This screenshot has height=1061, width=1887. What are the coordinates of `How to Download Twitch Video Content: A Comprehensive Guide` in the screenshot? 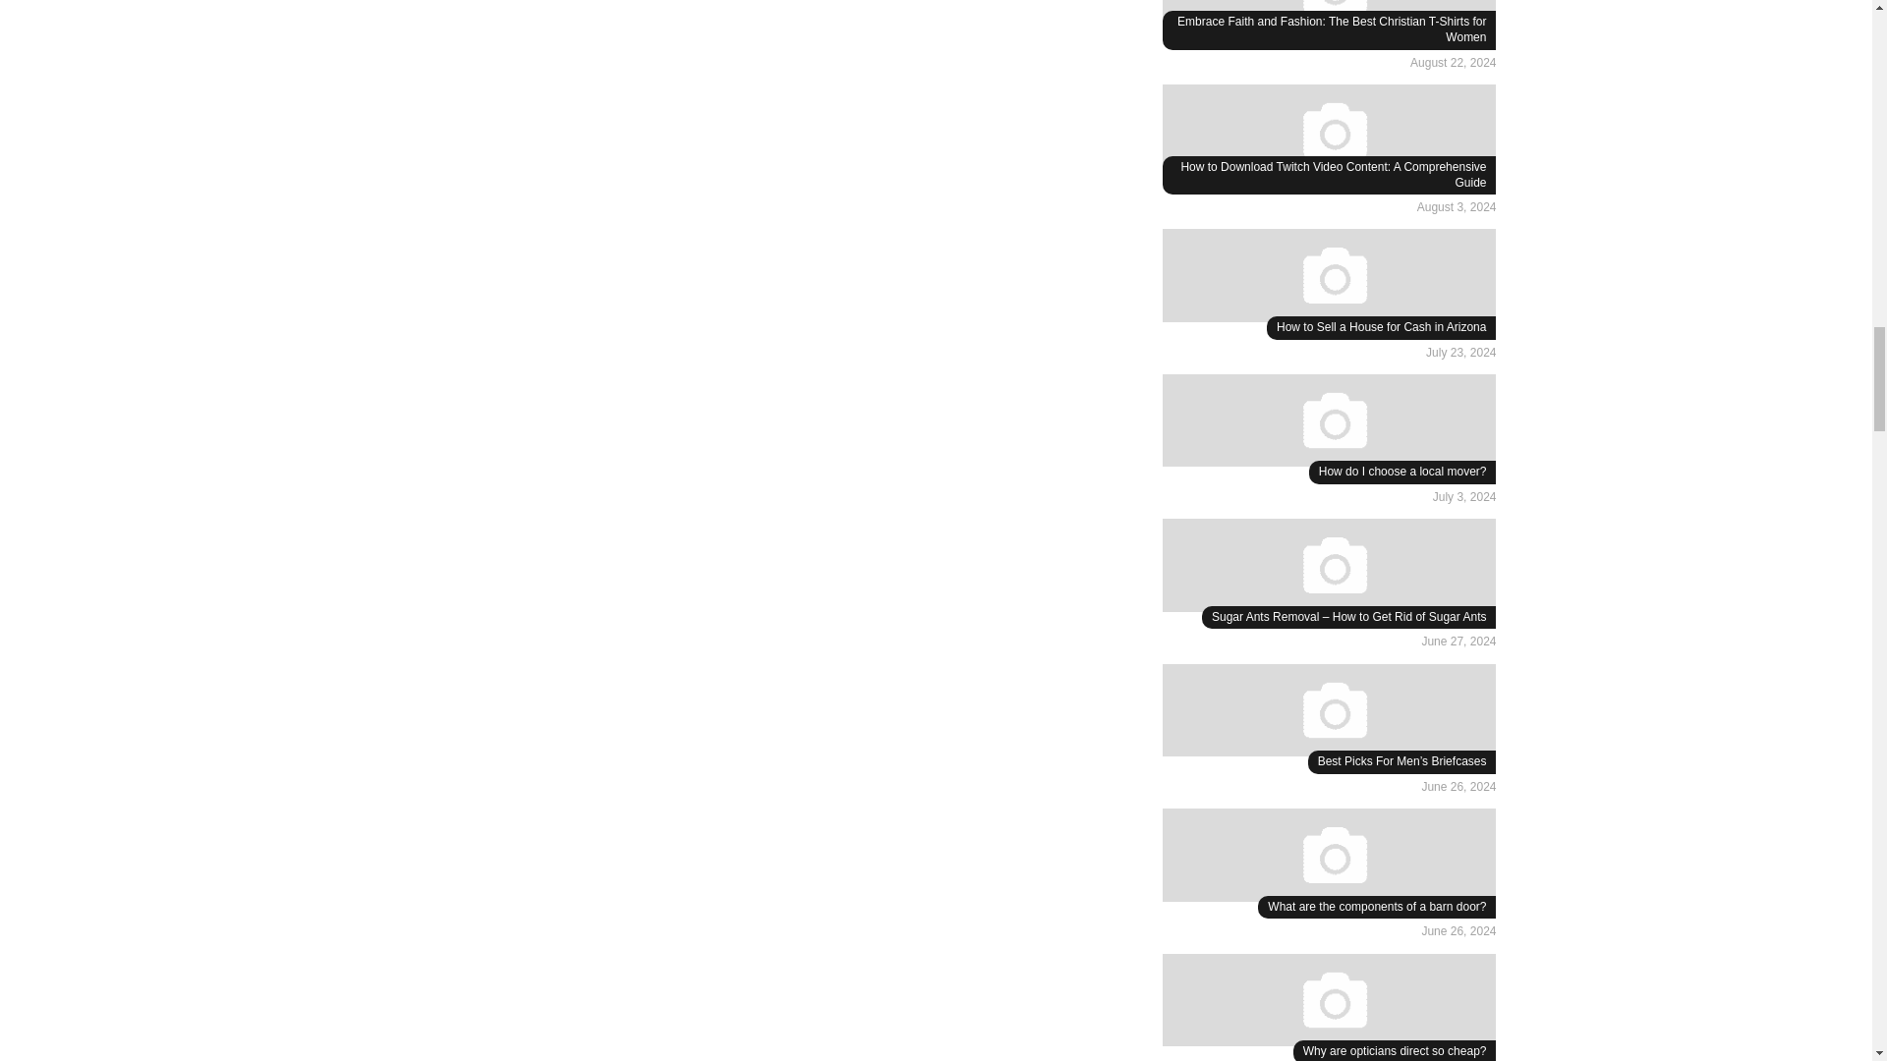 It's located at (1333, 175).